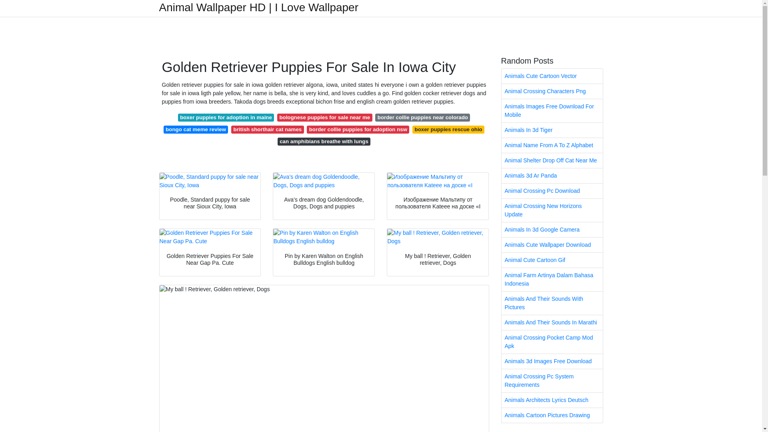  Describe the element at coordinates (552, 110) in the screenshot. I see `Animals Images Free Download For Mobile` at that location.